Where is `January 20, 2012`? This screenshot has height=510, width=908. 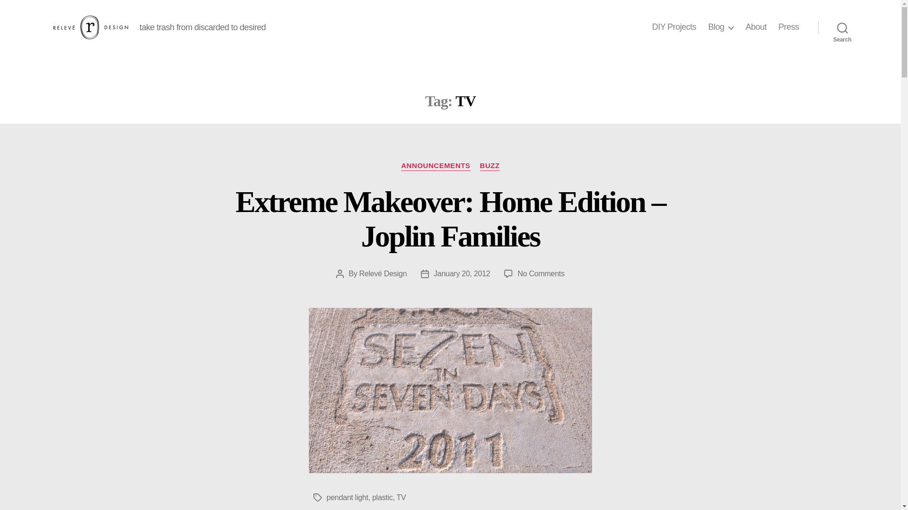
January 20, 2012 is located at coordinates (462, 273).